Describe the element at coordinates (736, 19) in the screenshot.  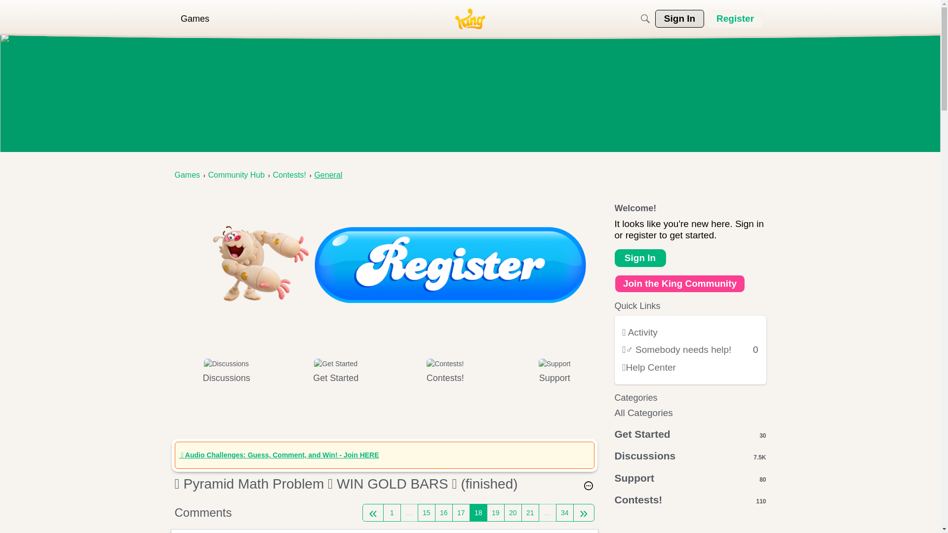
I see `Register` at that location.